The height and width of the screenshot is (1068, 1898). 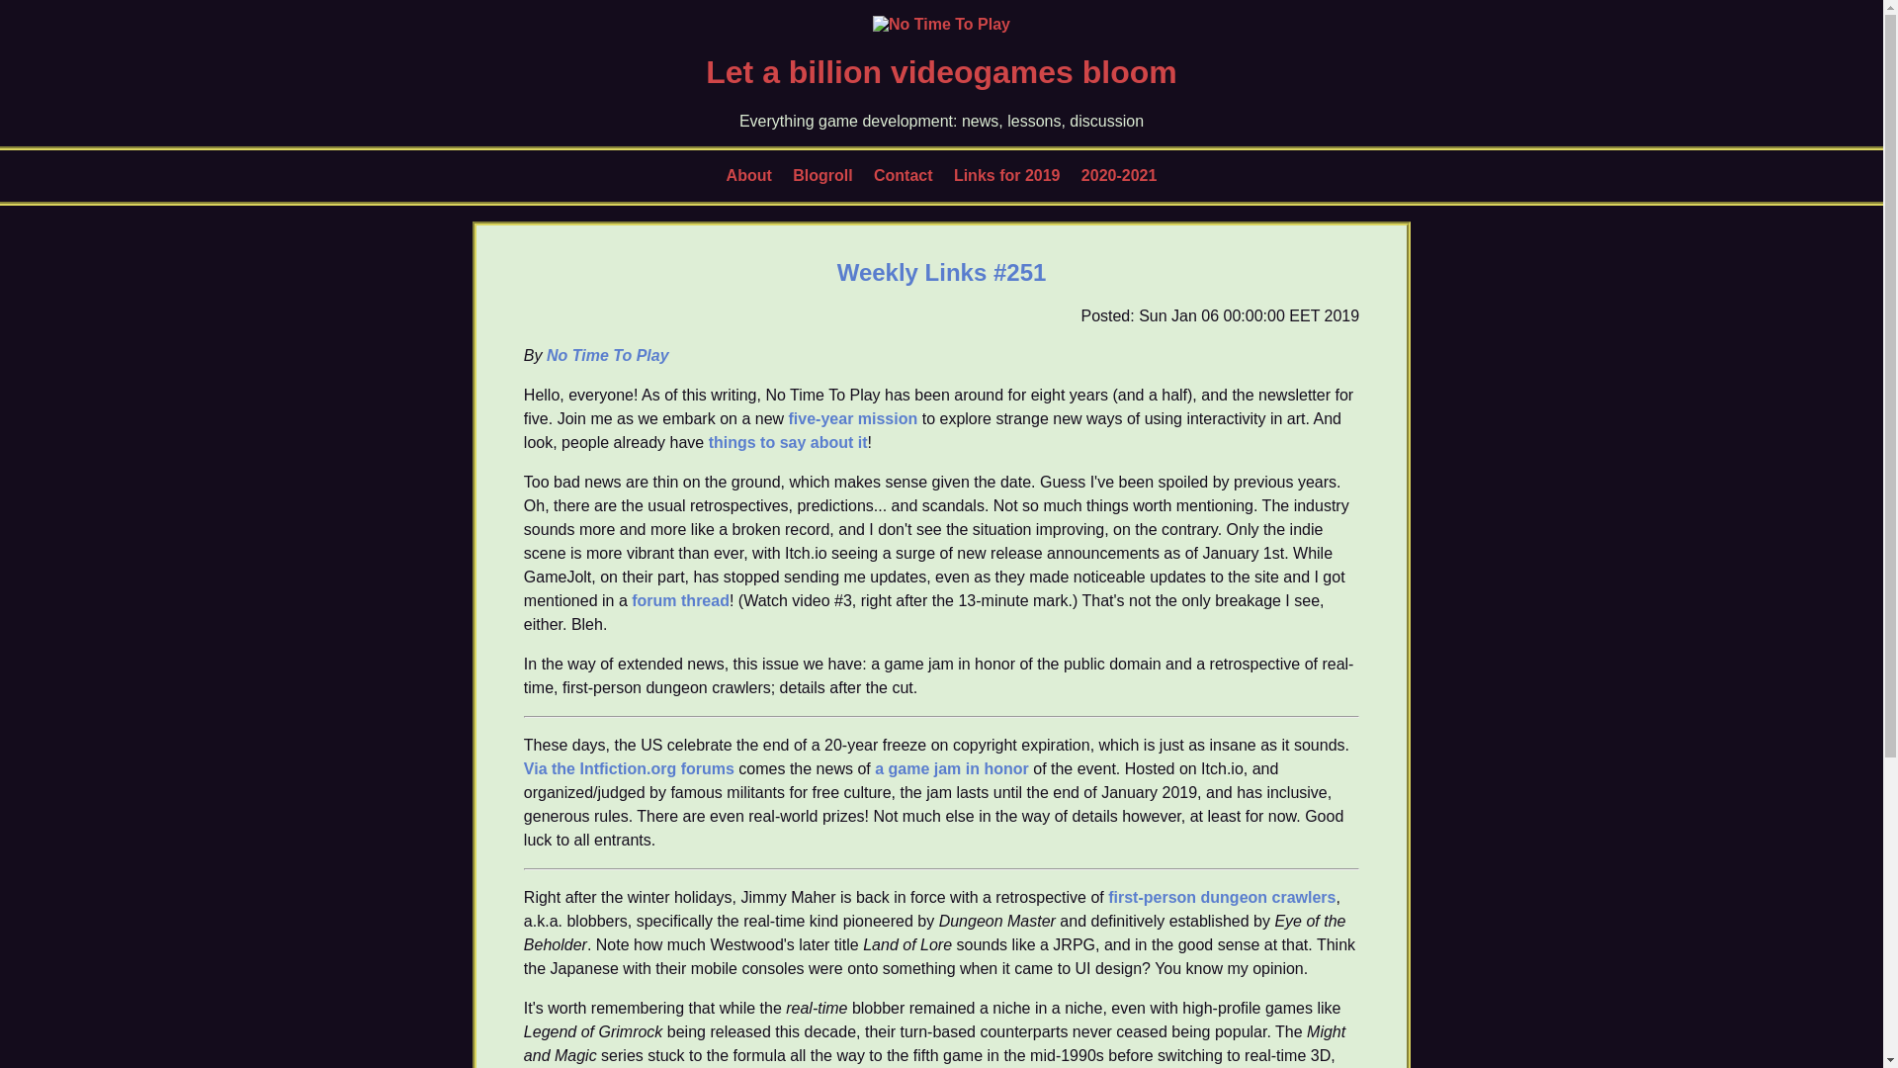 I want to click on Let a billion videogames bloom, so click(x=941, y=24).